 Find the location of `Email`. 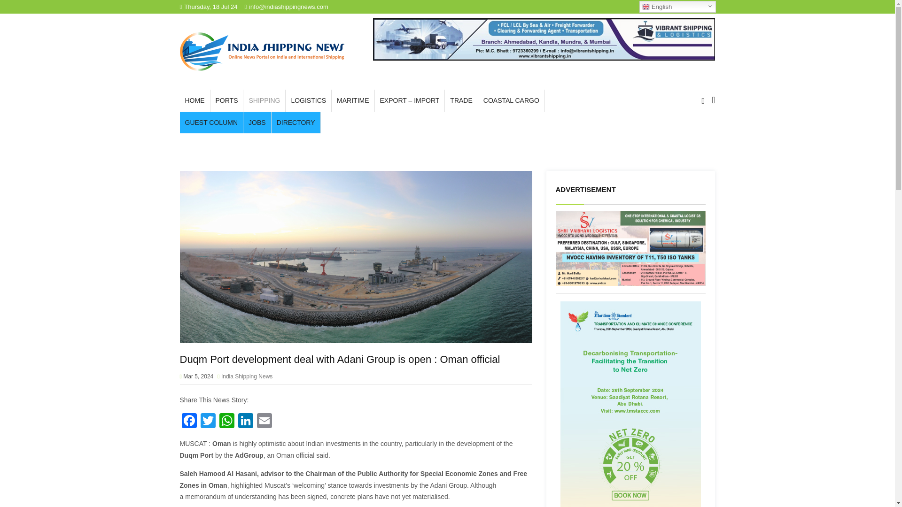

Email is located at coordinates (264, 422).